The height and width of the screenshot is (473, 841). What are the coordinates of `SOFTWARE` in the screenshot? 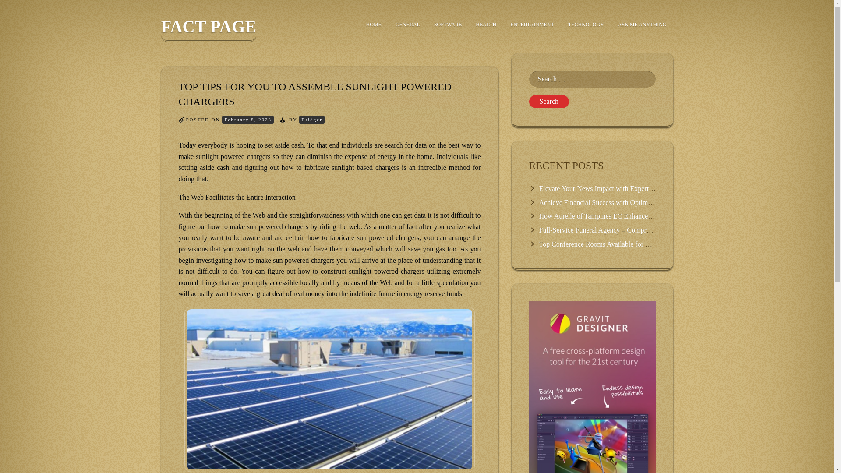 It's located at (448, 25).